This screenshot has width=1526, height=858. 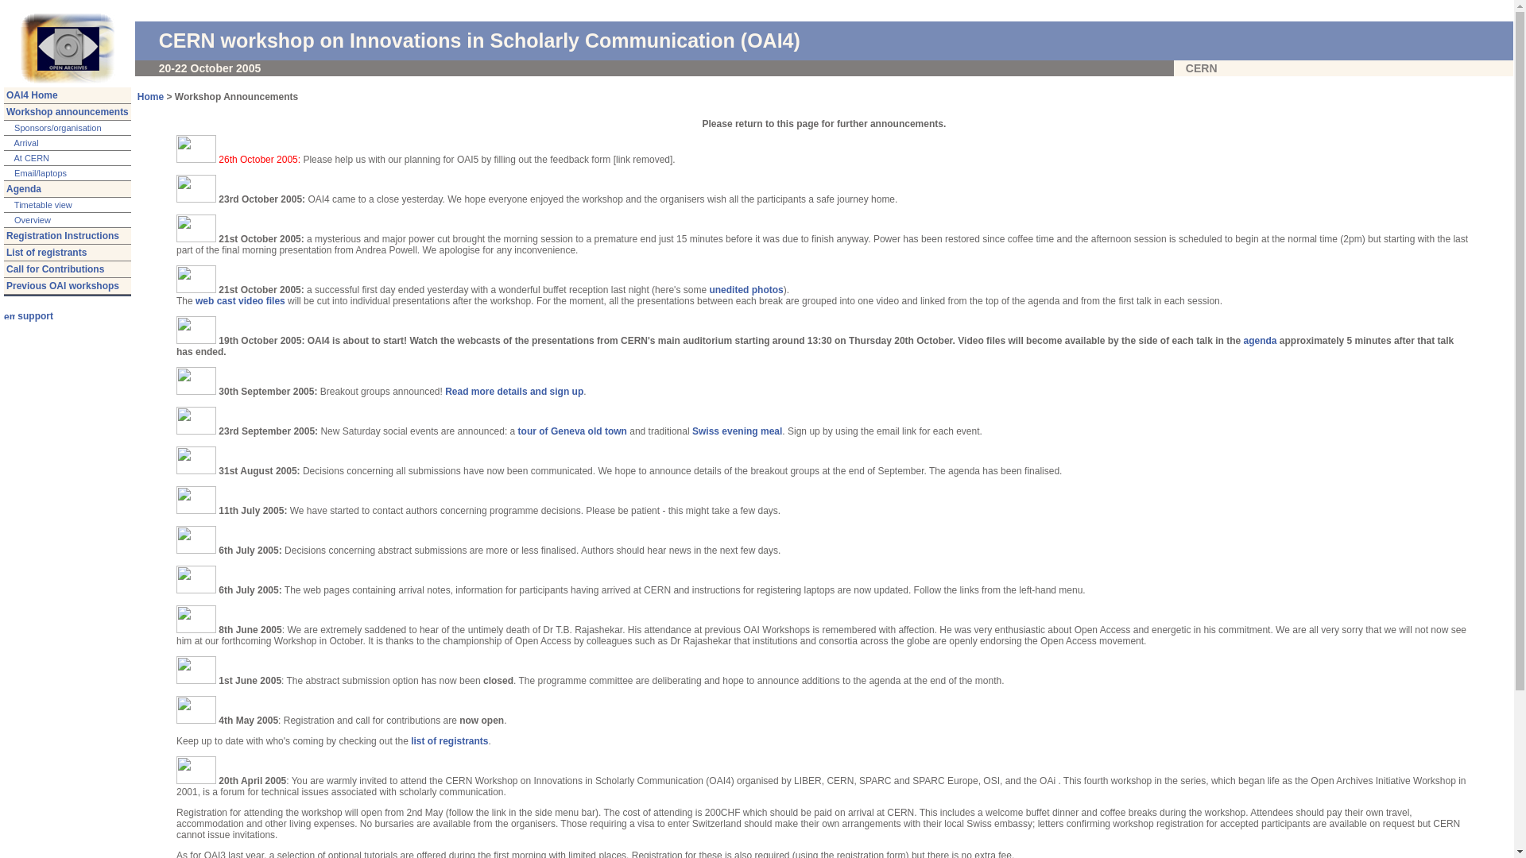 What do you see at coordinates (56, 269) in the screenshot?
I see `Call for Contributions` at bounding box center [56, 269].